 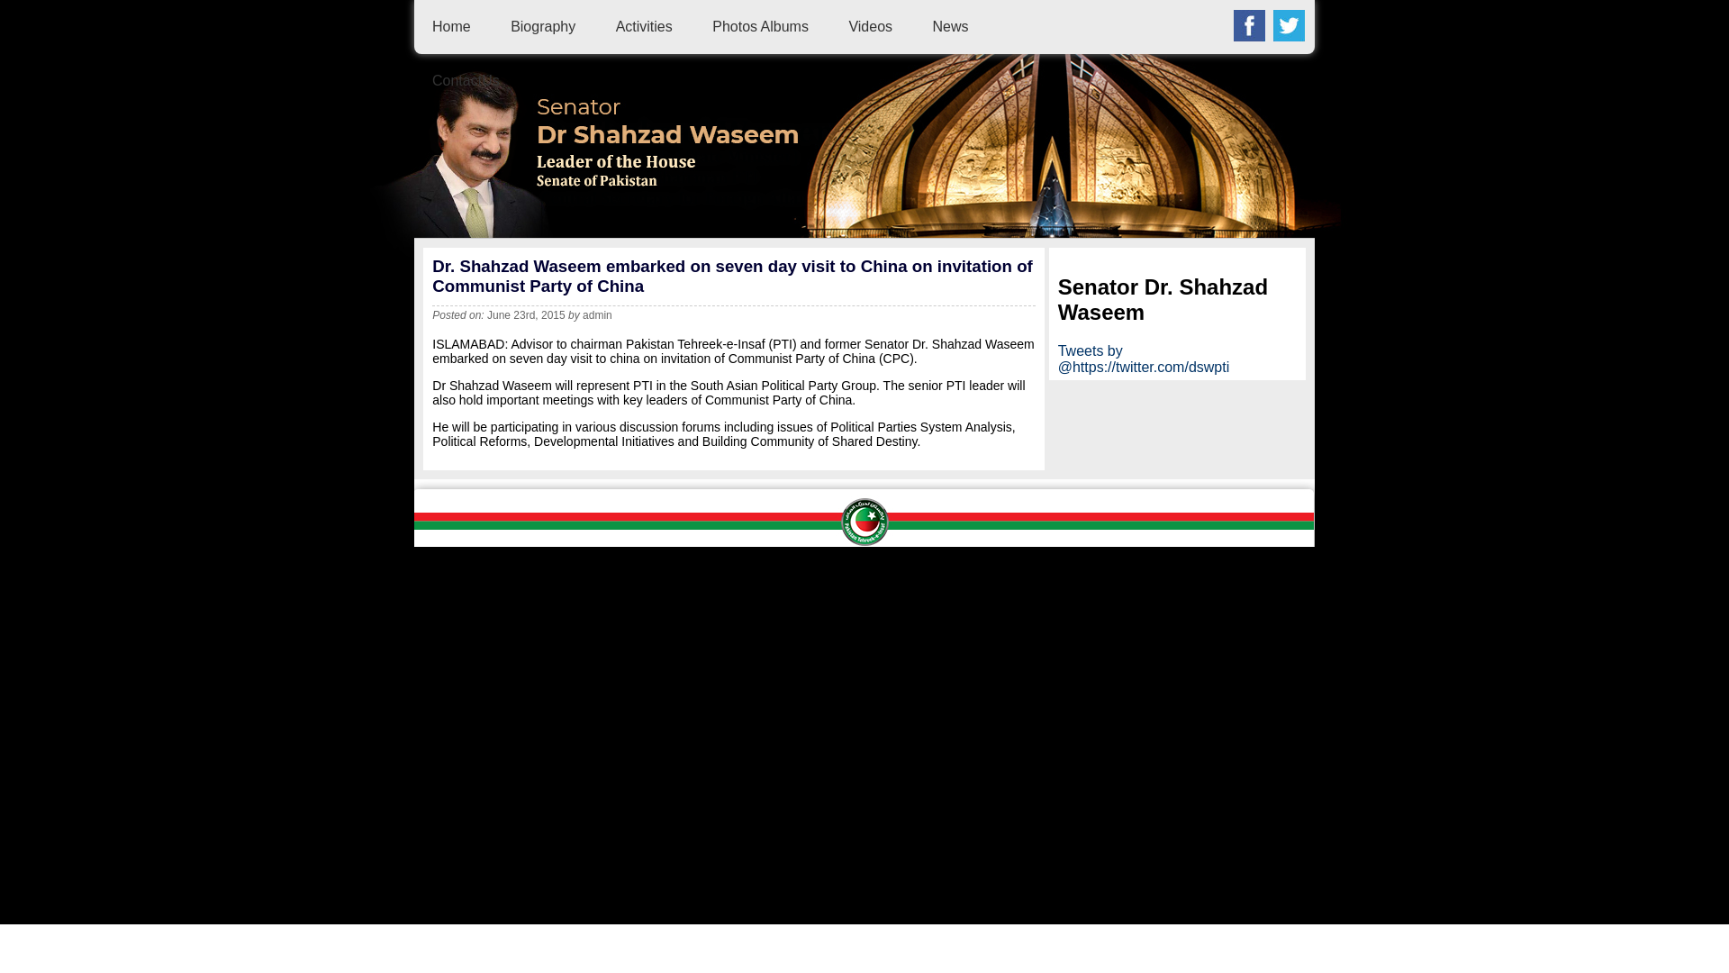 What do you see at coordinates (451, 25) in the screenshot?
I see `Home` at bounding box center [451, 25].